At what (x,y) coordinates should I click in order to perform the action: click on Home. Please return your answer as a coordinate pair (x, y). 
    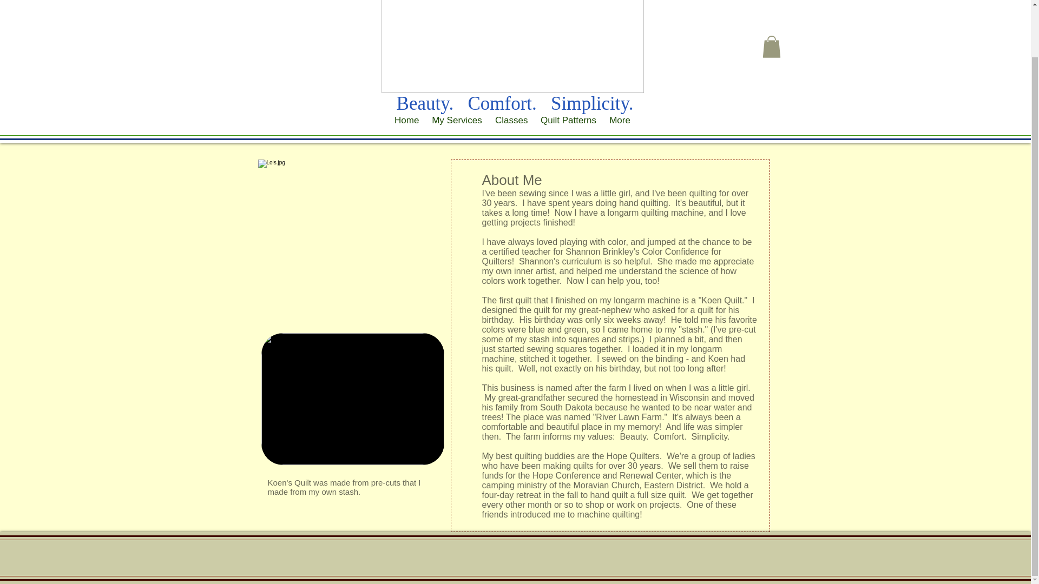
    Looking at the image, I should click on (406, 120).